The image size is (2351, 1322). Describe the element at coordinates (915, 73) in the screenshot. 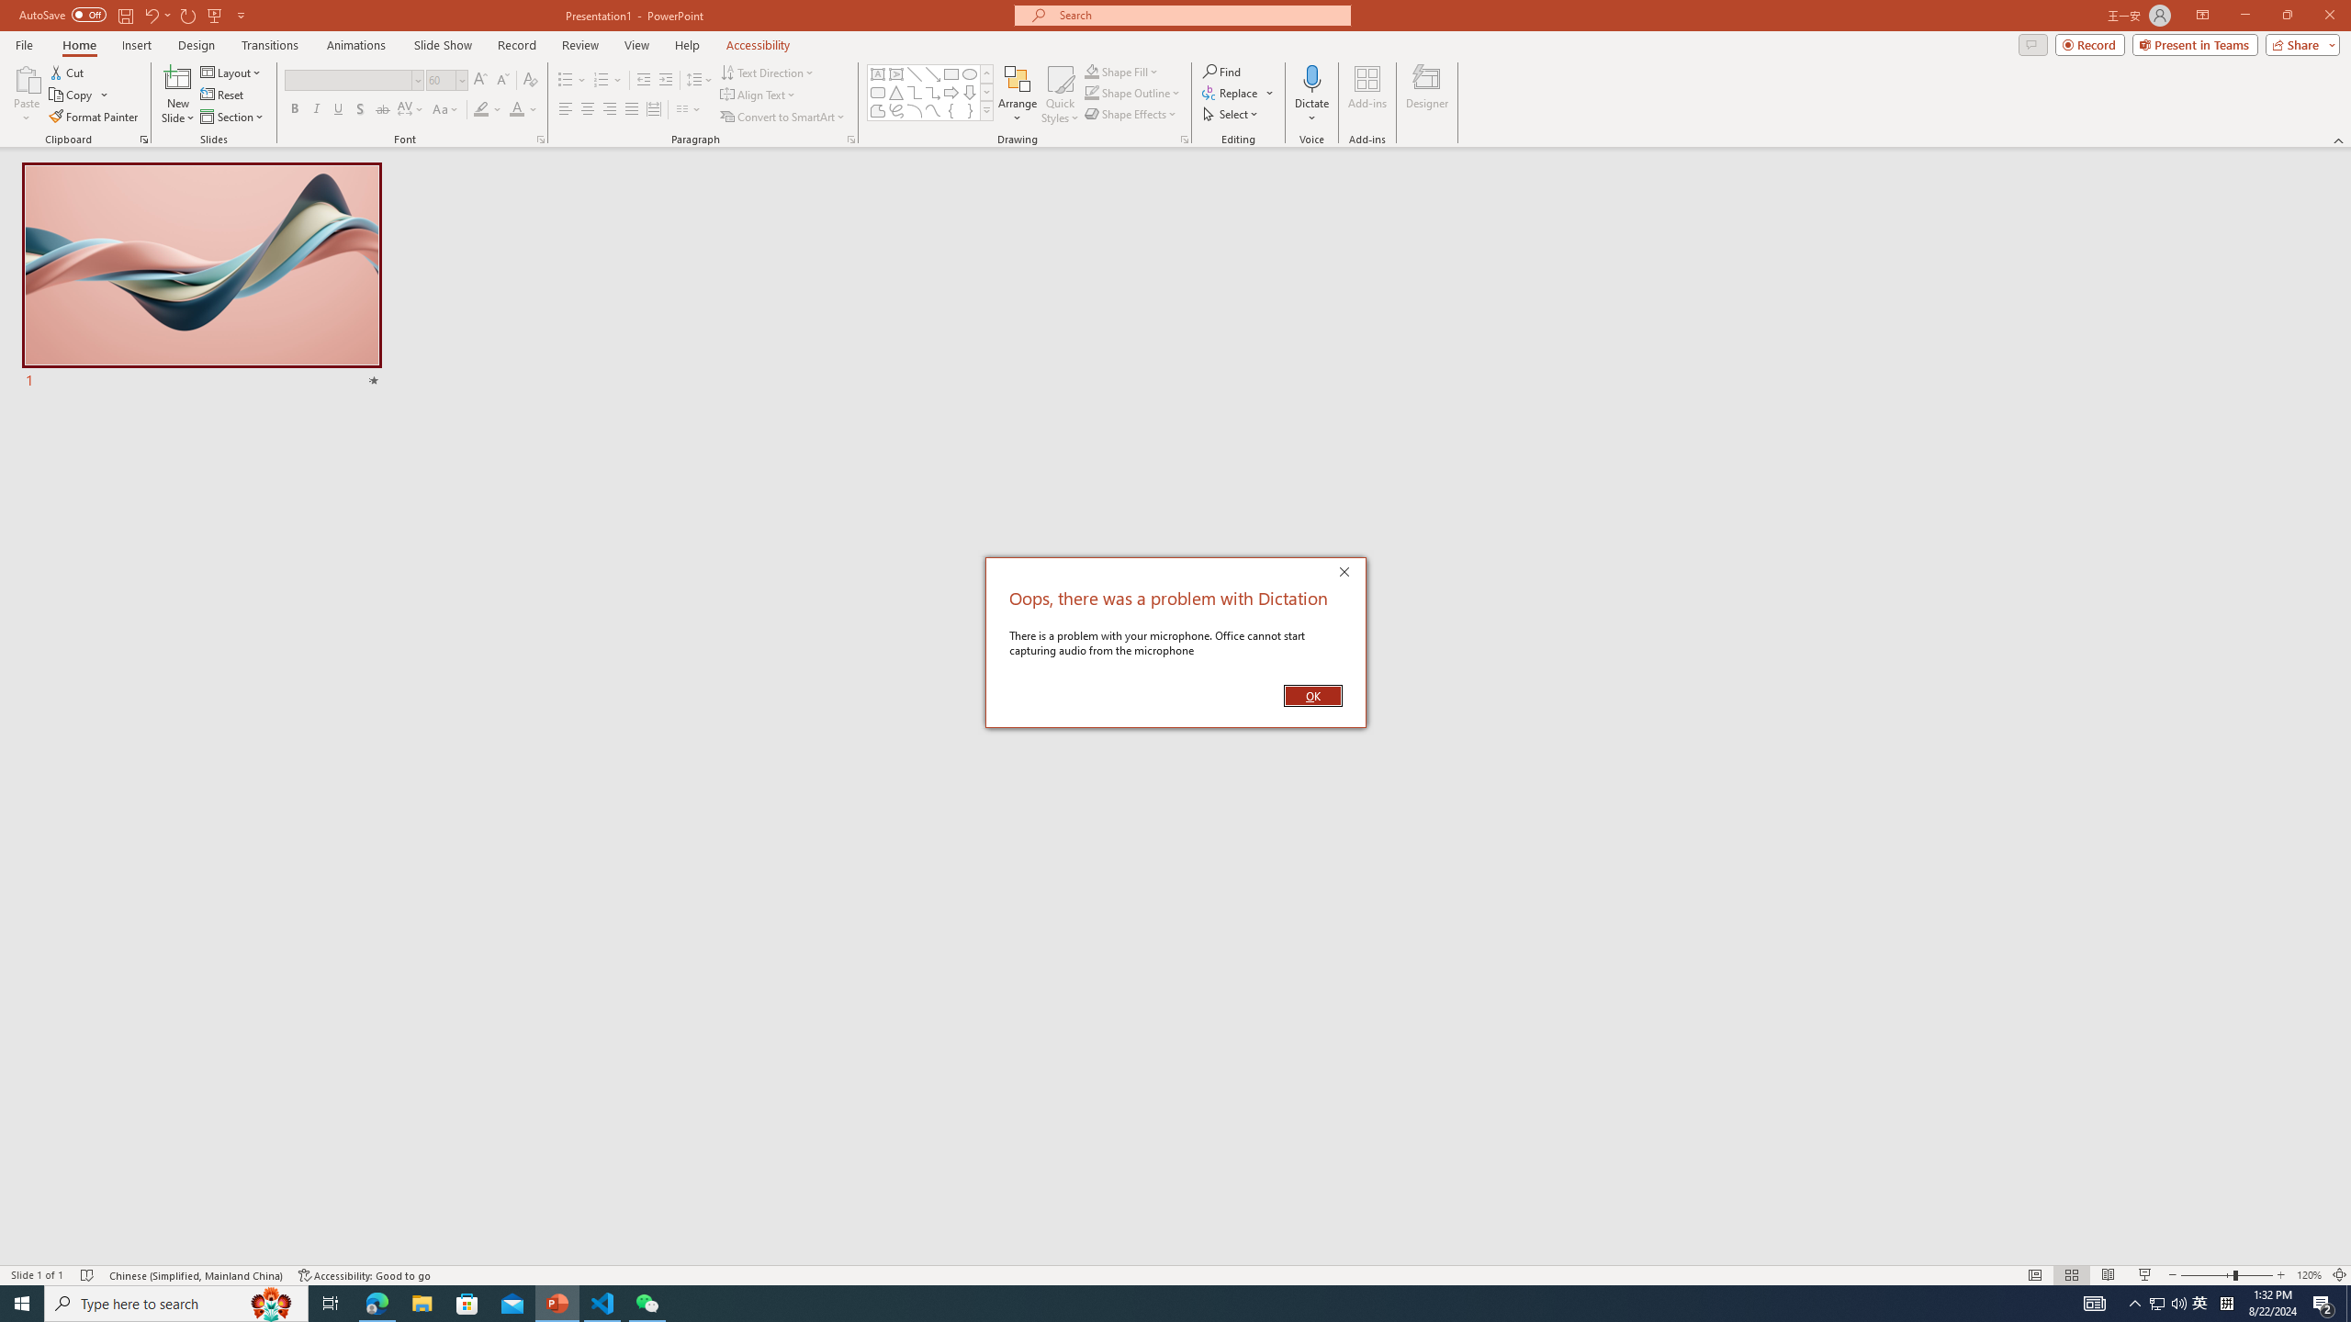

I see `Line` at that location.